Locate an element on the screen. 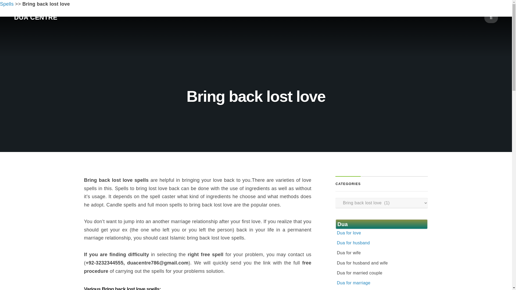 The height and width of the screenshot is (290, 516). Dua for love is located at coordinates (349, 233).